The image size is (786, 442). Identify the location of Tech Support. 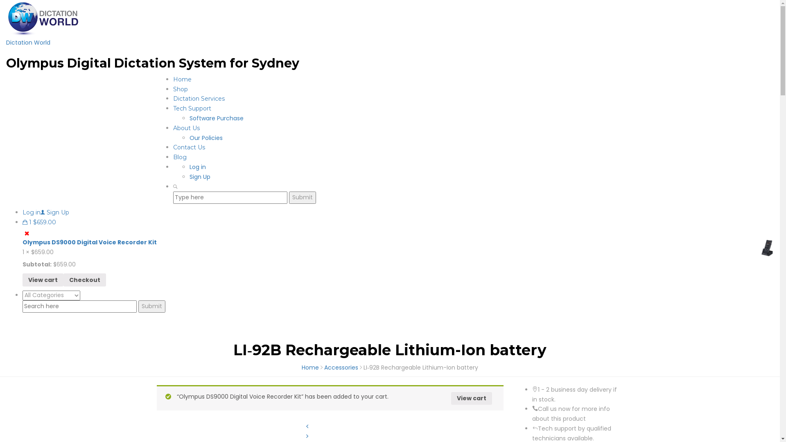
(192, 108).